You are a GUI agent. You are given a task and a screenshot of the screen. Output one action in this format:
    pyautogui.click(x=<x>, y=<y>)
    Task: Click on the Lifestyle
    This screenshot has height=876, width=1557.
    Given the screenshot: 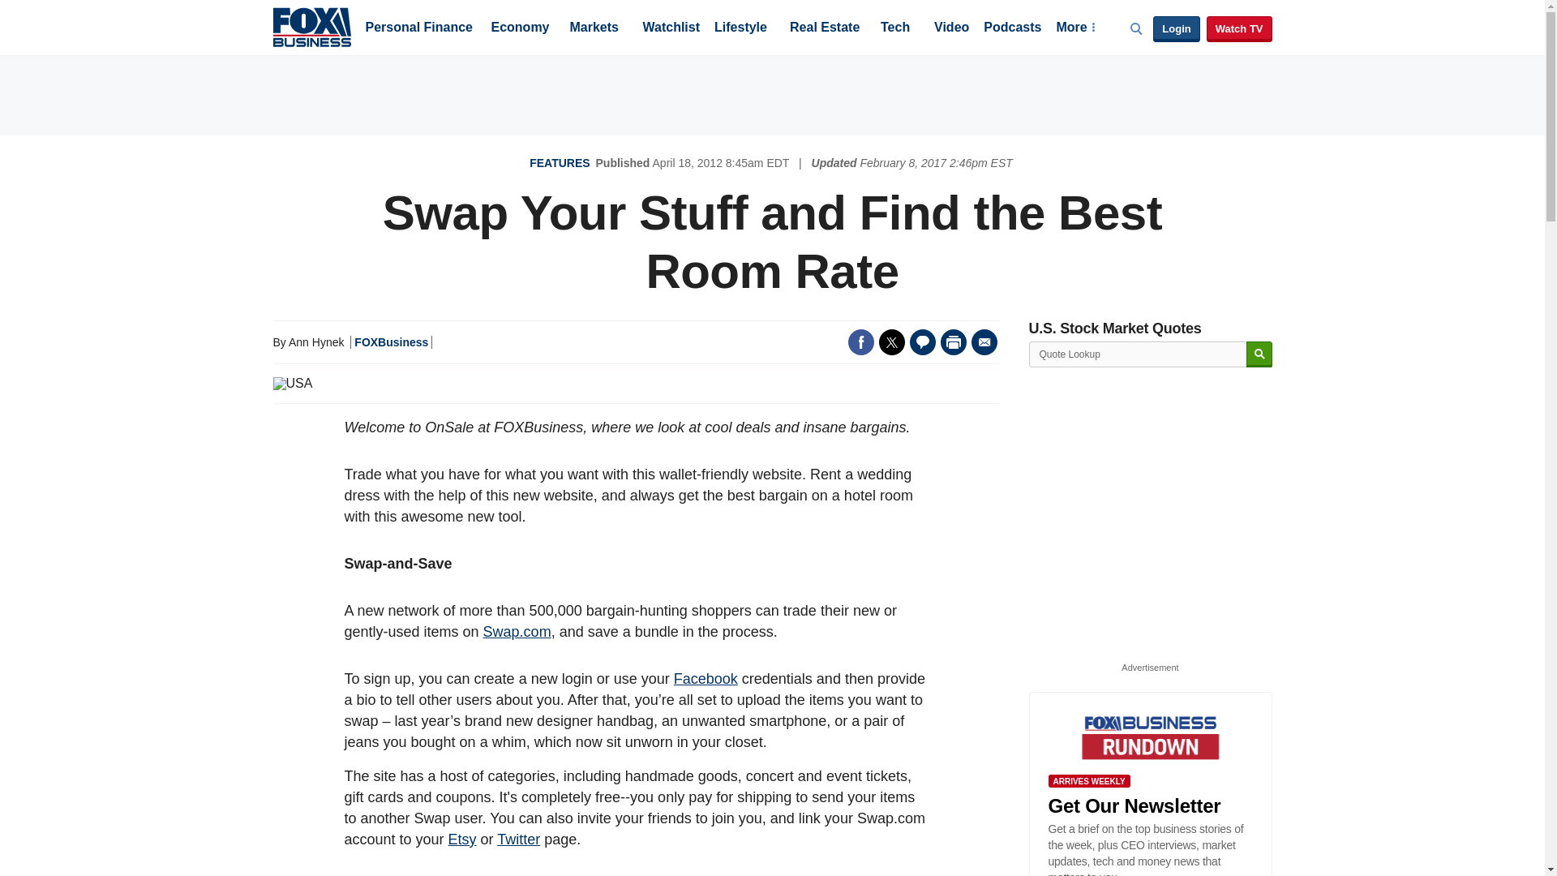 What is the action you would take?
    pyautogui.click(x=741, y=28)
    